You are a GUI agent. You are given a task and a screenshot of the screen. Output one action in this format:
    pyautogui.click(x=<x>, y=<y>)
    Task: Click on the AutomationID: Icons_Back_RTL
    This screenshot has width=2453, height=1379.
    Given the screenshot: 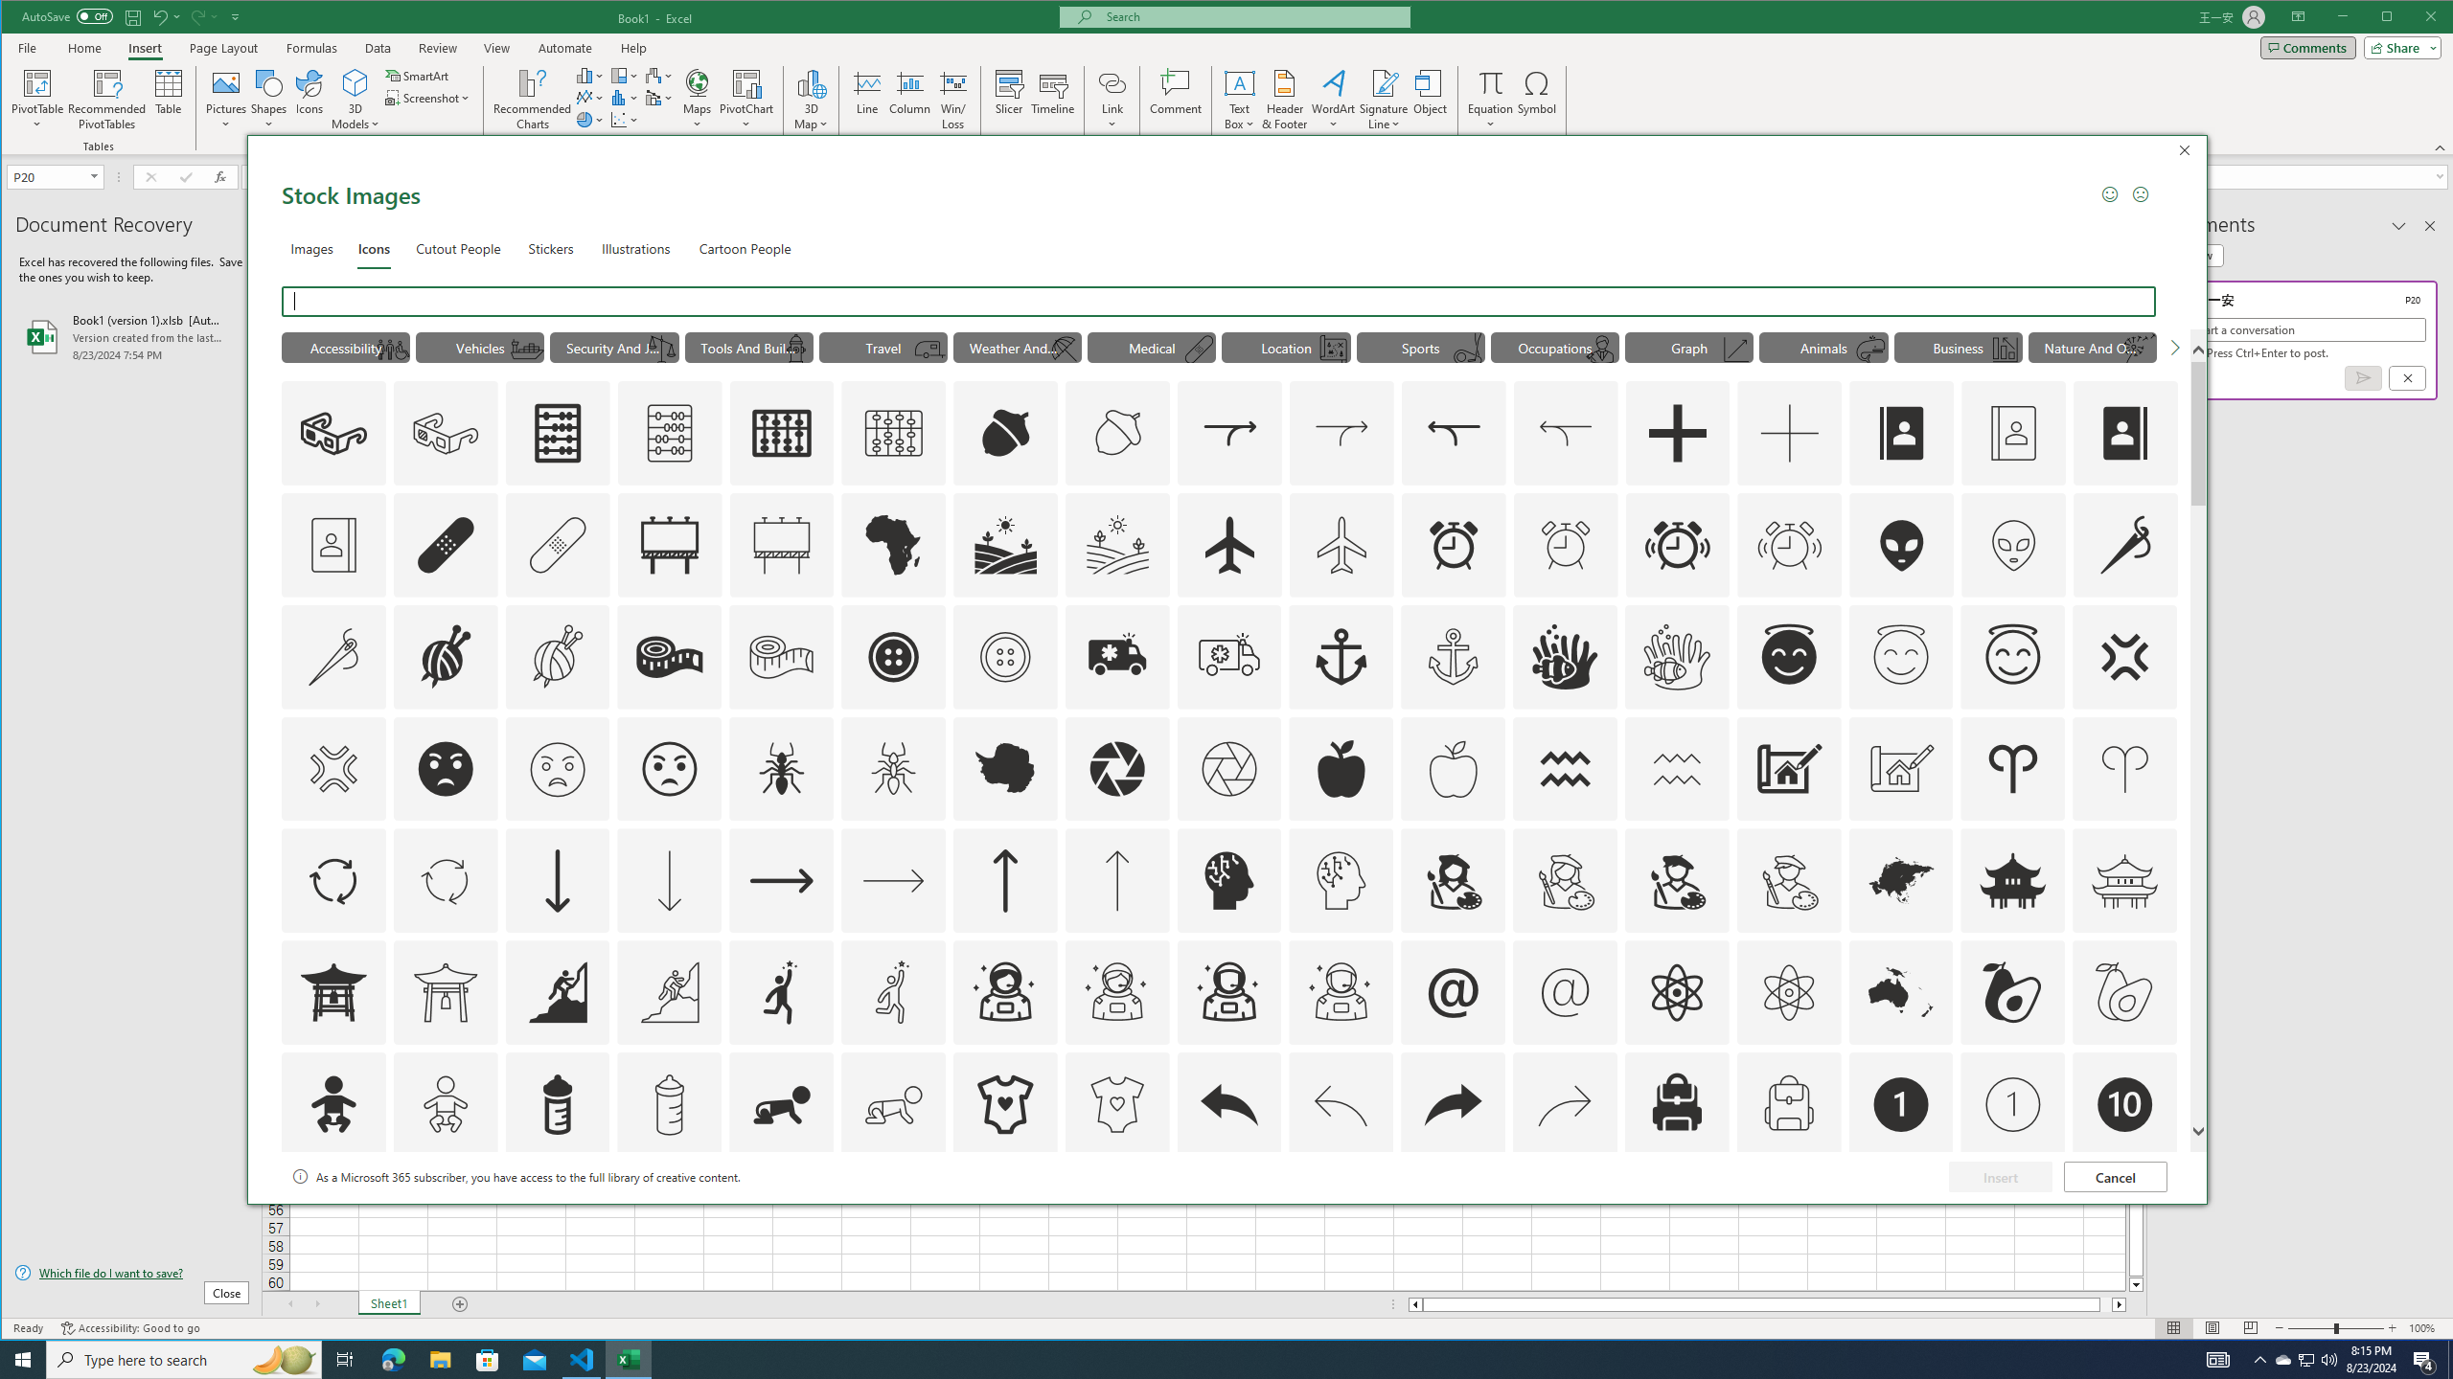 What is the action you would take?
    pyautogui.click(x=1455, y=1104)
    